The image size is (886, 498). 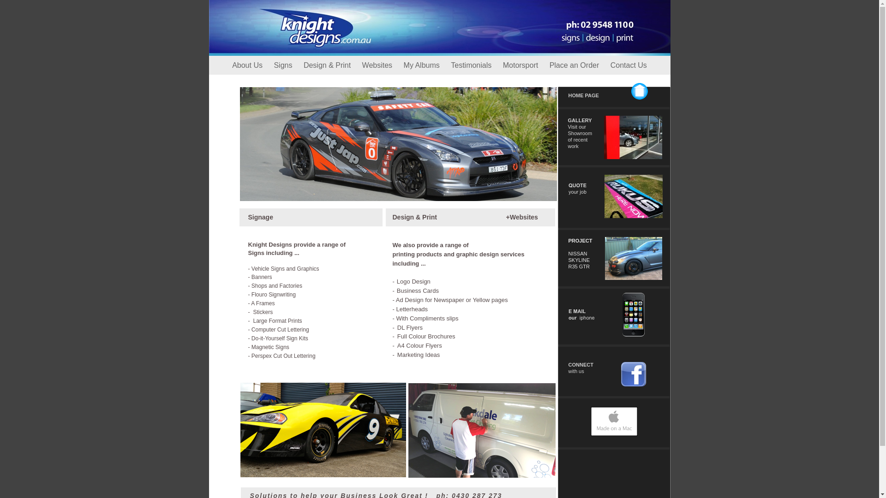 I want to click on Visit our, so click(x=577, y=127).